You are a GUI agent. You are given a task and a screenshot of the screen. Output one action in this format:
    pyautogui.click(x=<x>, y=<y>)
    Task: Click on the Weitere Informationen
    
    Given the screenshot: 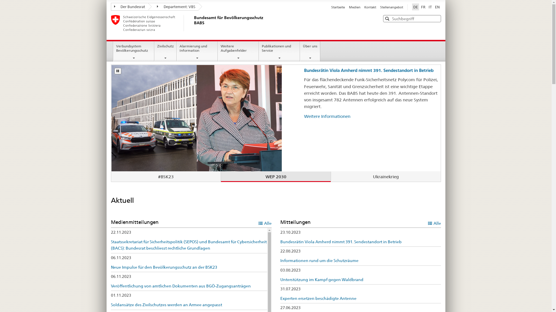 What is the action you would take?
    pyautogui.click(x=327, y=116)
    